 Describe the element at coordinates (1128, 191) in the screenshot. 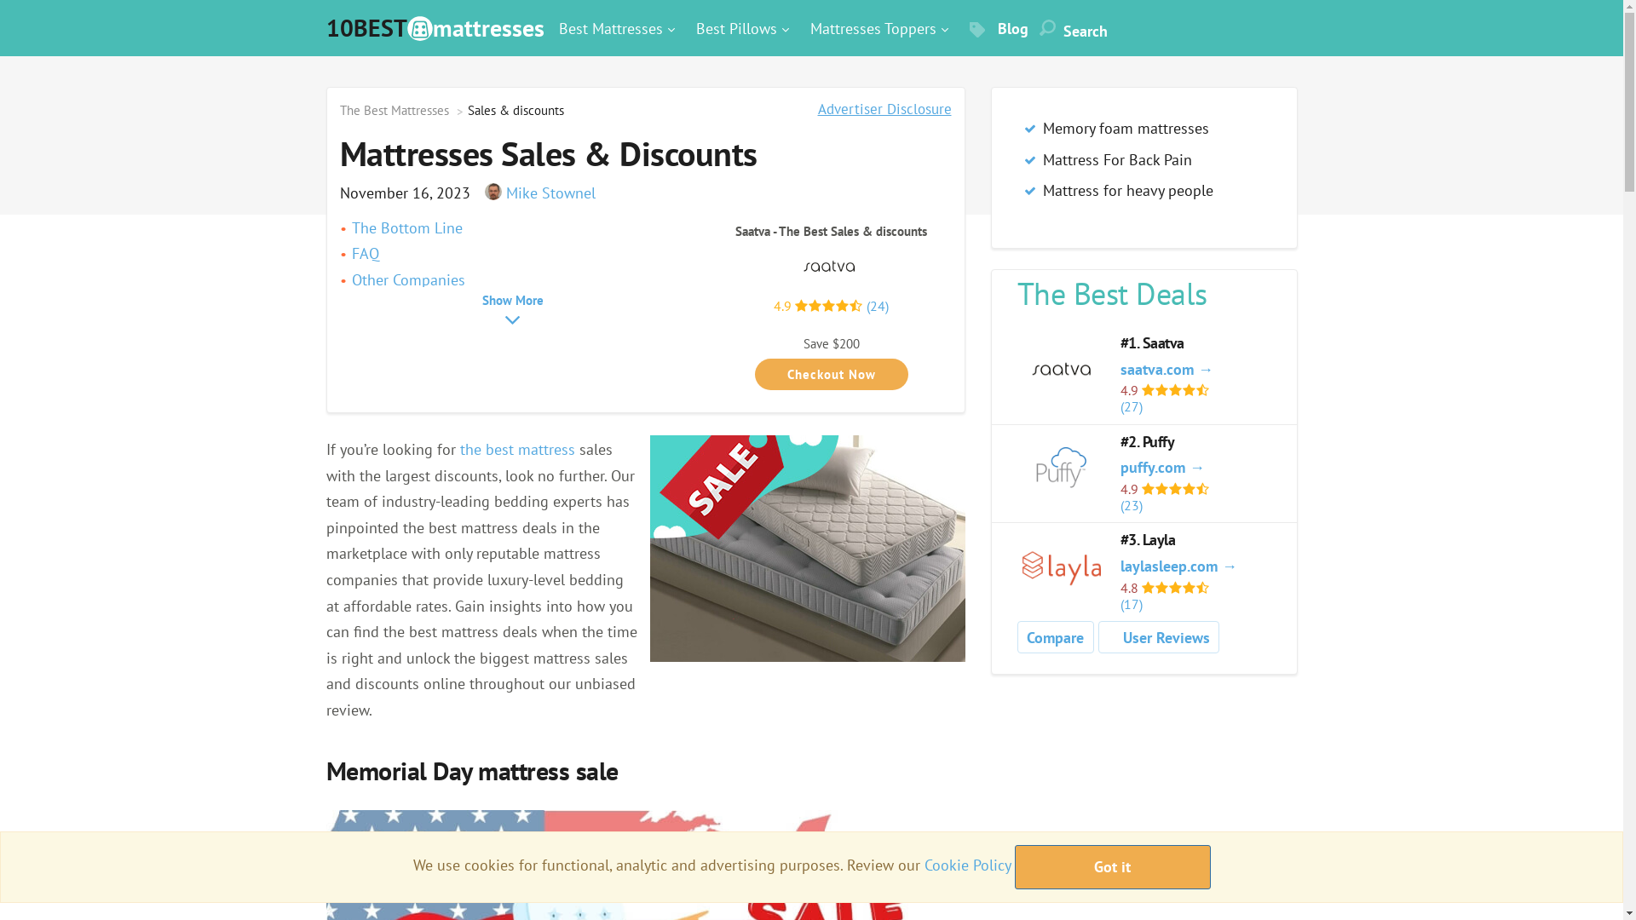

I see `Mattress for heavy people` at that location.